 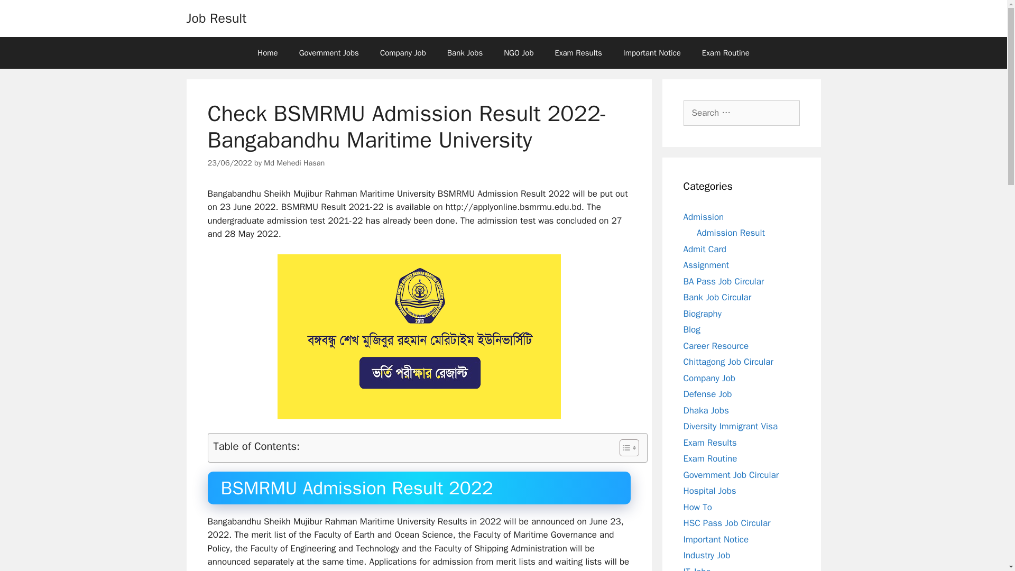 I want to click on Exam Results, so click(x=578, y=53).